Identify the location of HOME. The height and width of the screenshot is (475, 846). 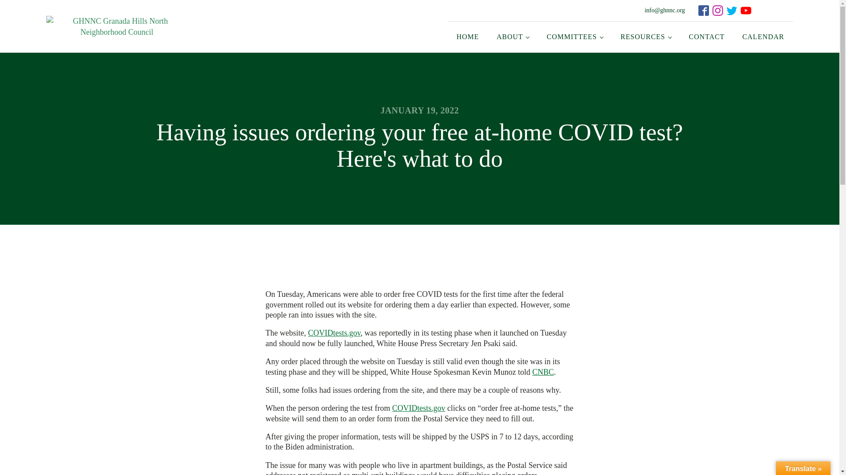
(468, 37).